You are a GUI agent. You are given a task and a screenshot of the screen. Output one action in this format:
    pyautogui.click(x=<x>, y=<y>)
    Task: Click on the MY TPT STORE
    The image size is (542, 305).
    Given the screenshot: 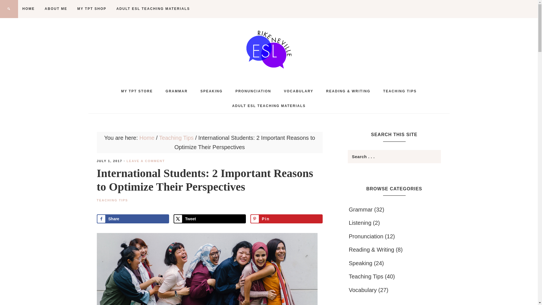 What is the action you would take?
    pyautogui.click(x=137, y=91)
    